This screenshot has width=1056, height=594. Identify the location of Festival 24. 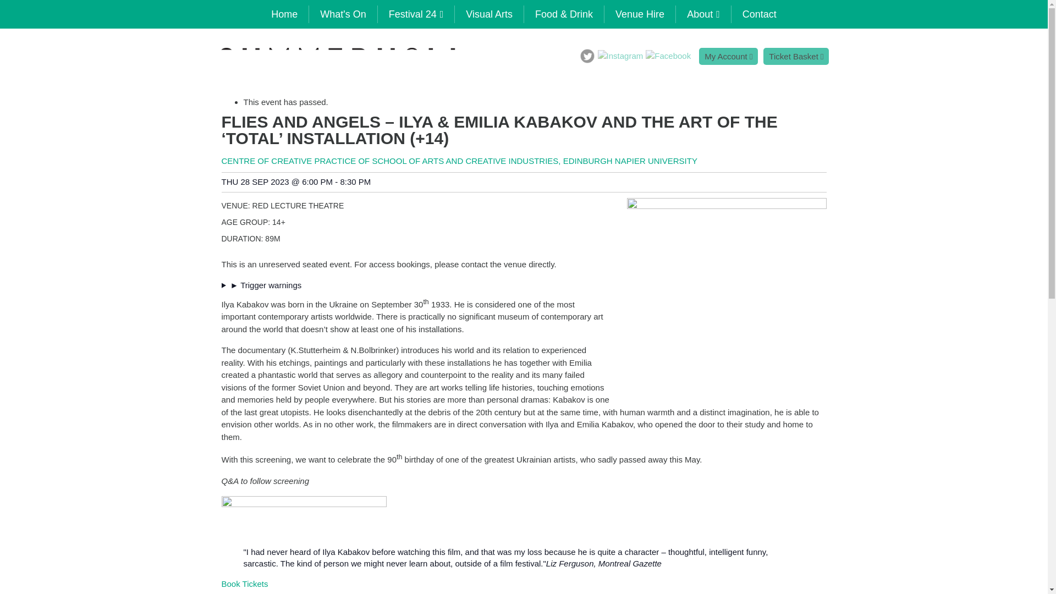
(413, 14).